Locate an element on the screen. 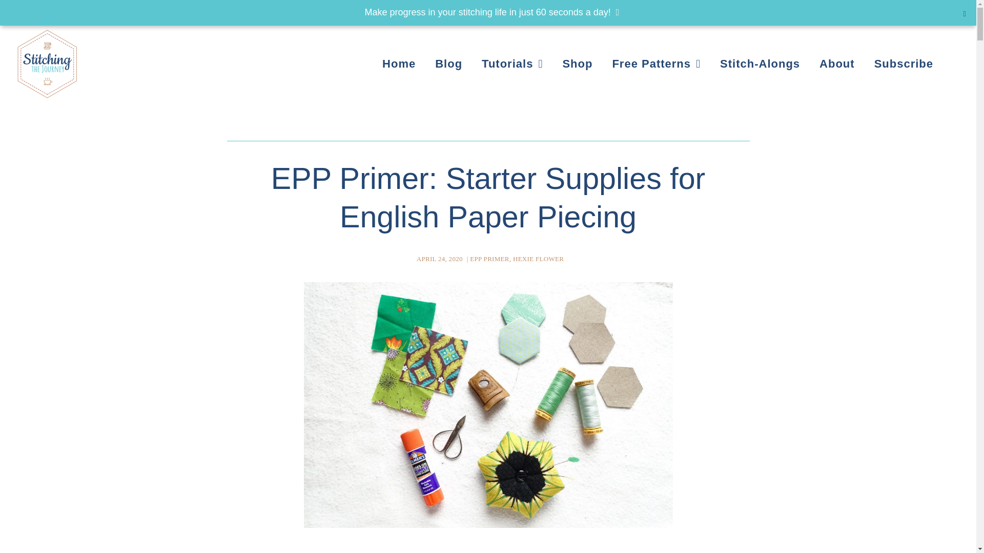 Image resolution: width=984 pixels, height=553 pixels. Blog is located at coordinates (448, 64).